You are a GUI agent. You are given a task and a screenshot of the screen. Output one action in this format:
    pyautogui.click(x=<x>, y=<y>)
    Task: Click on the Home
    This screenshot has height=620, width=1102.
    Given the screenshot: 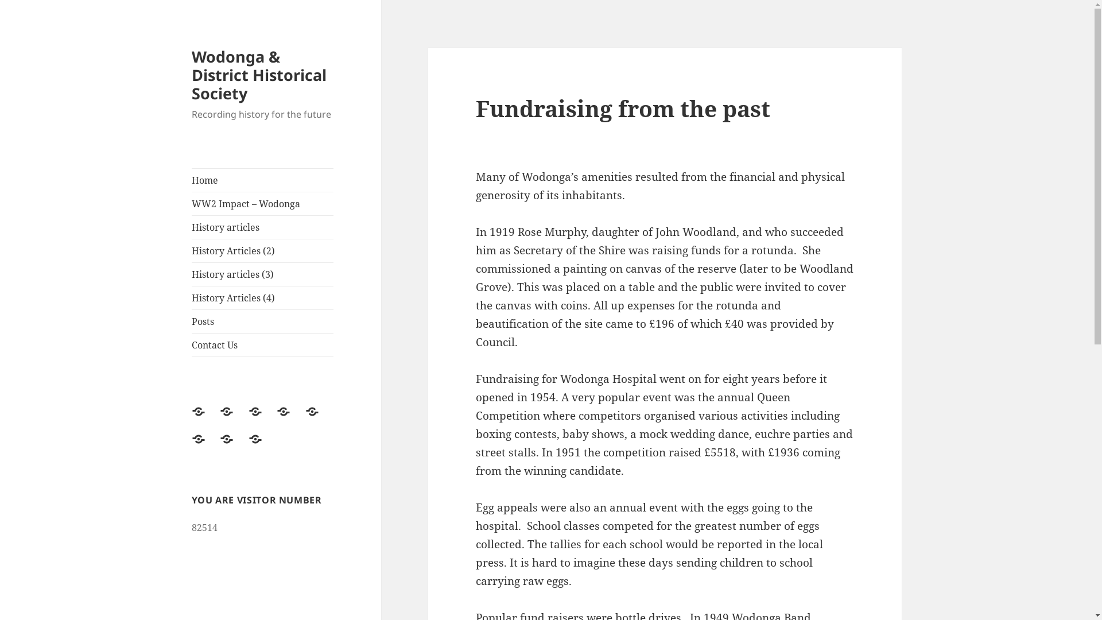 What is the action you would take?
    pyautogui.click(x=205, y=418)
    